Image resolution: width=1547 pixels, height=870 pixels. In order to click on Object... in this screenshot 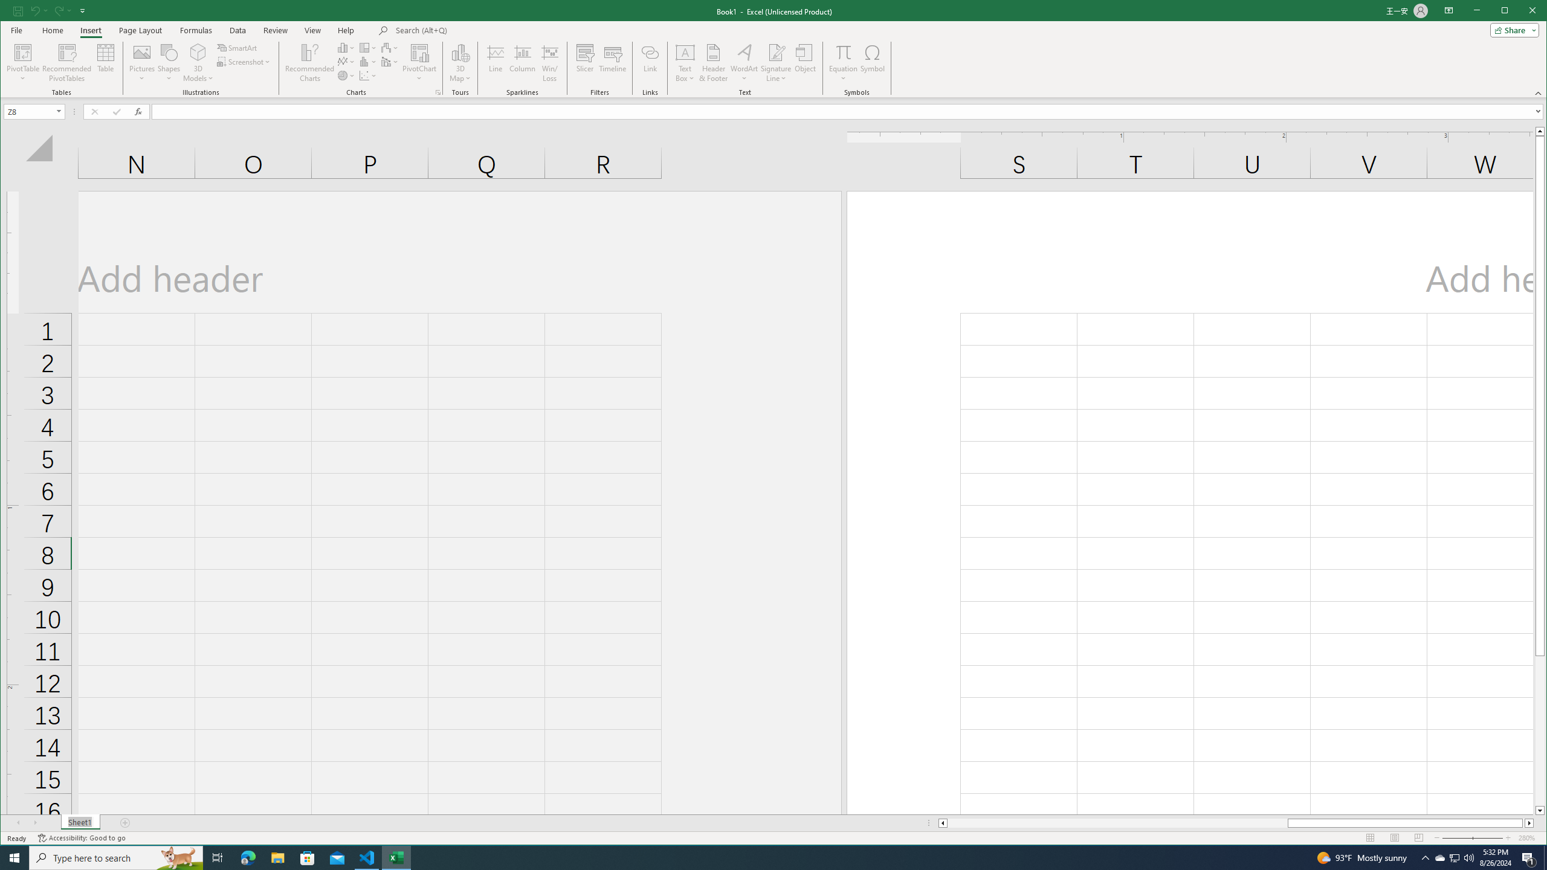, I will do `click(805, 63)`.